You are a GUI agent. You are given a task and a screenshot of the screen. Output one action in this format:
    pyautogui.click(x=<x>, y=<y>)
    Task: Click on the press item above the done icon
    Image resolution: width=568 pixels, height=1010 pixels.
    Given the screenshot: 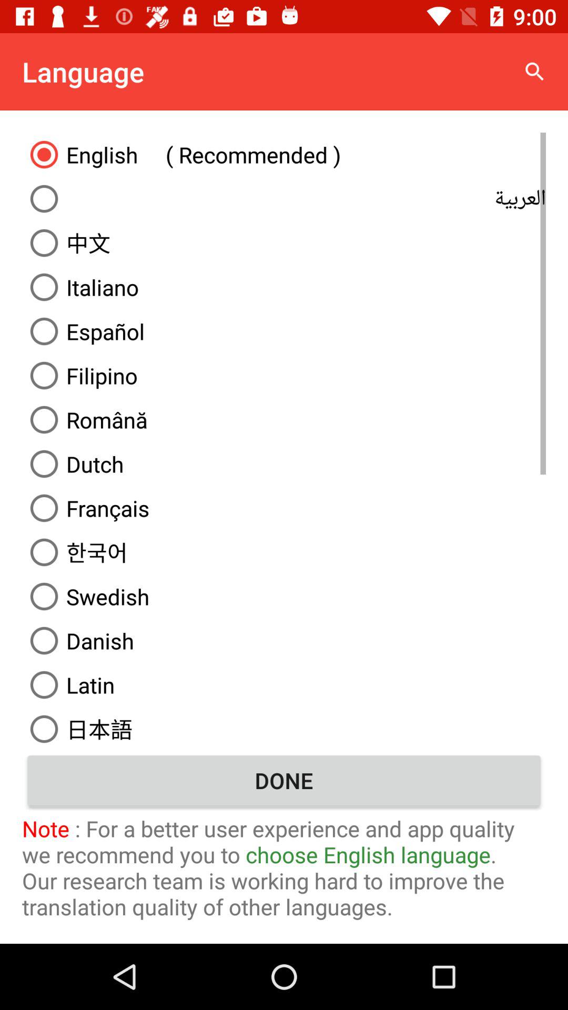 What is the action you would take?
    pyautogui.click(x=284, y=727)
    